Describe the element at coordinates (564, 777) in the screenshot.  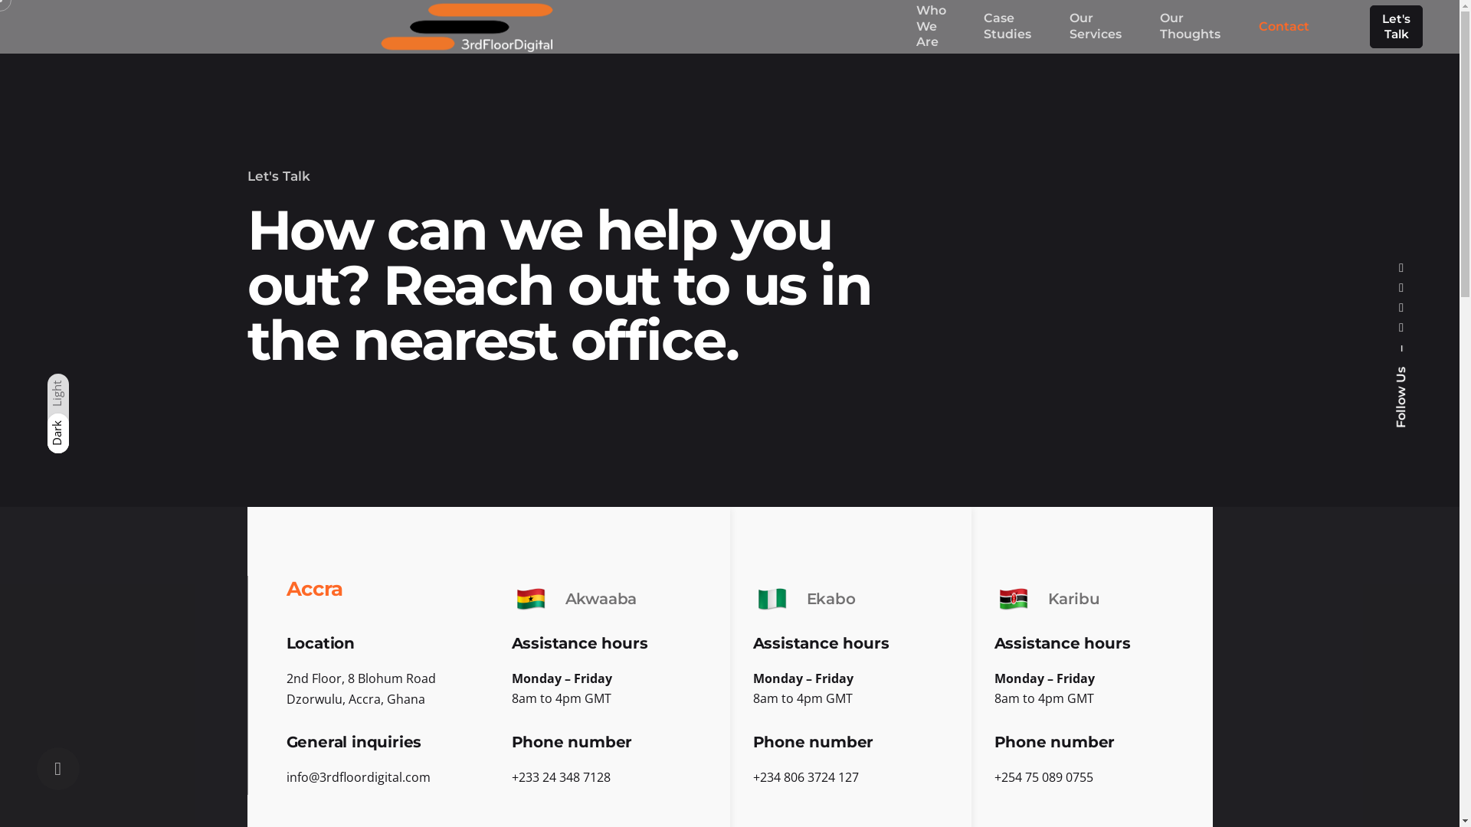
I see `233 24 348 7128` at that location.